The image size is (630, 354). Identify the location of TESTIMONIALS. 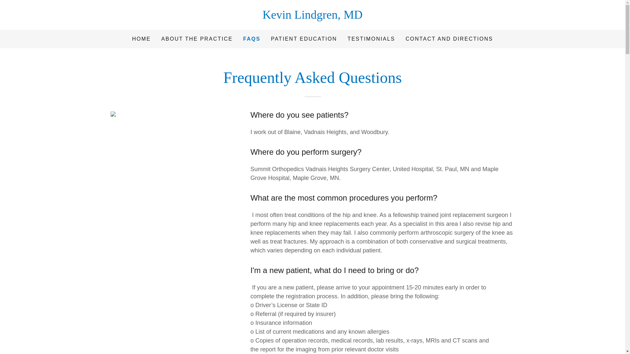
(371, 39).